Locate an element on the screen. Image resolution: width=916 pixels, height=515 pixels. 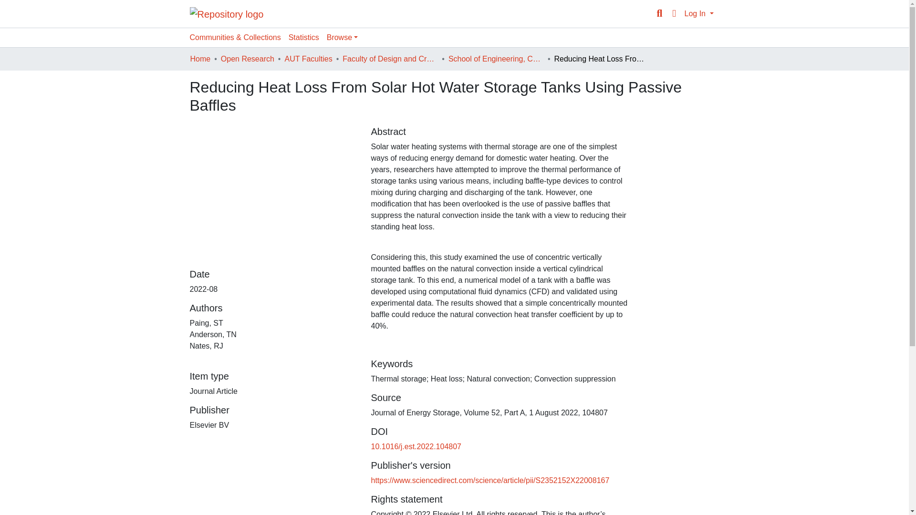
Search is located at coordinates (659, 14).